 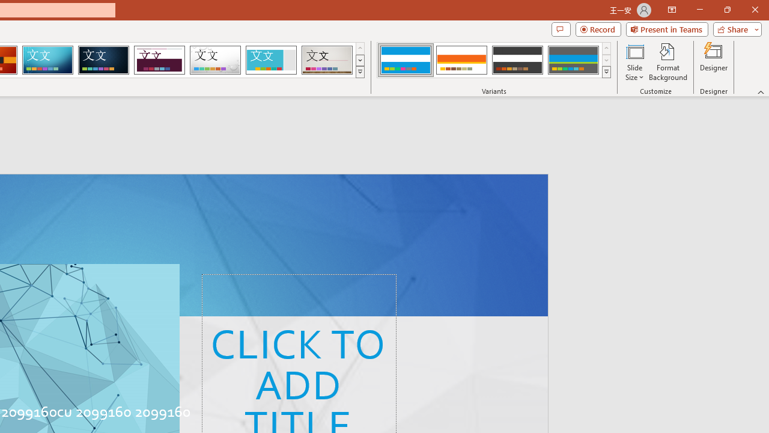 I want to click on Banded Variant 3, so click(x=517, y=60).